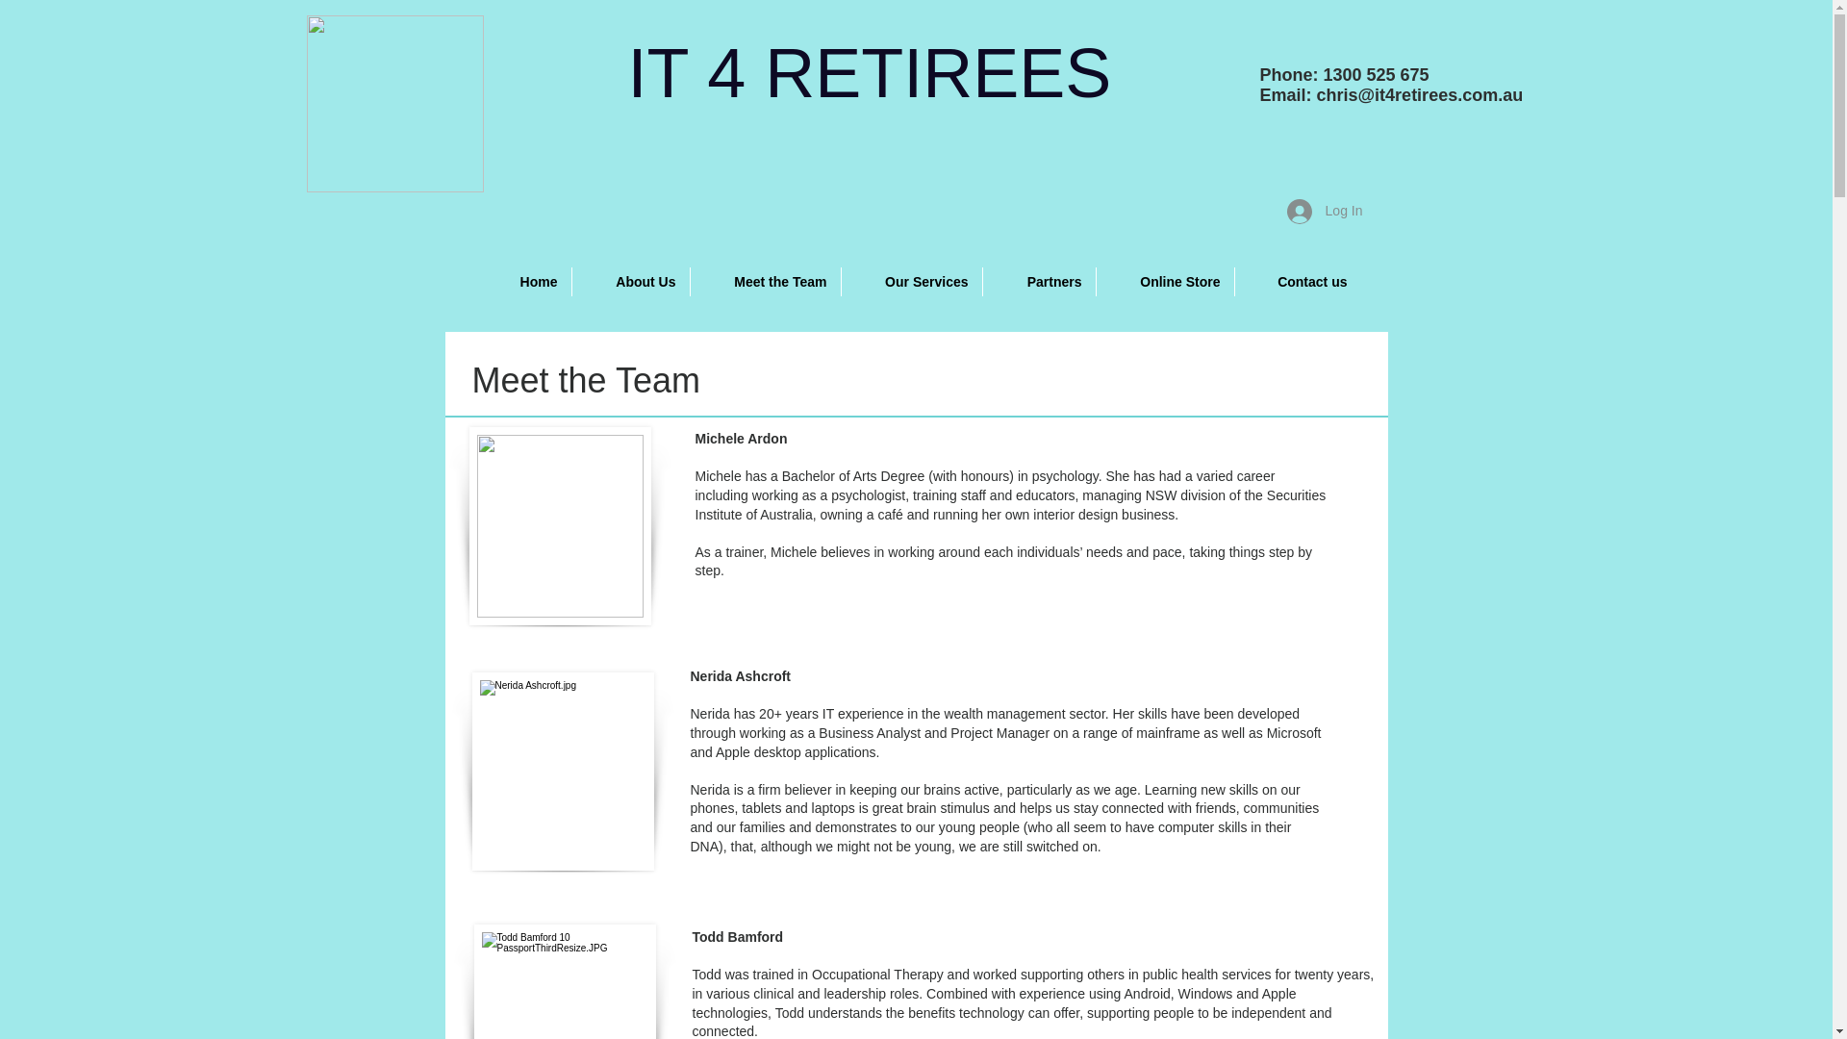 The height and width of the screenshot is (1039, 1847). Describe the element at coordinates (766, 282) in the screenshot. I see `Meet the Team` at that location.